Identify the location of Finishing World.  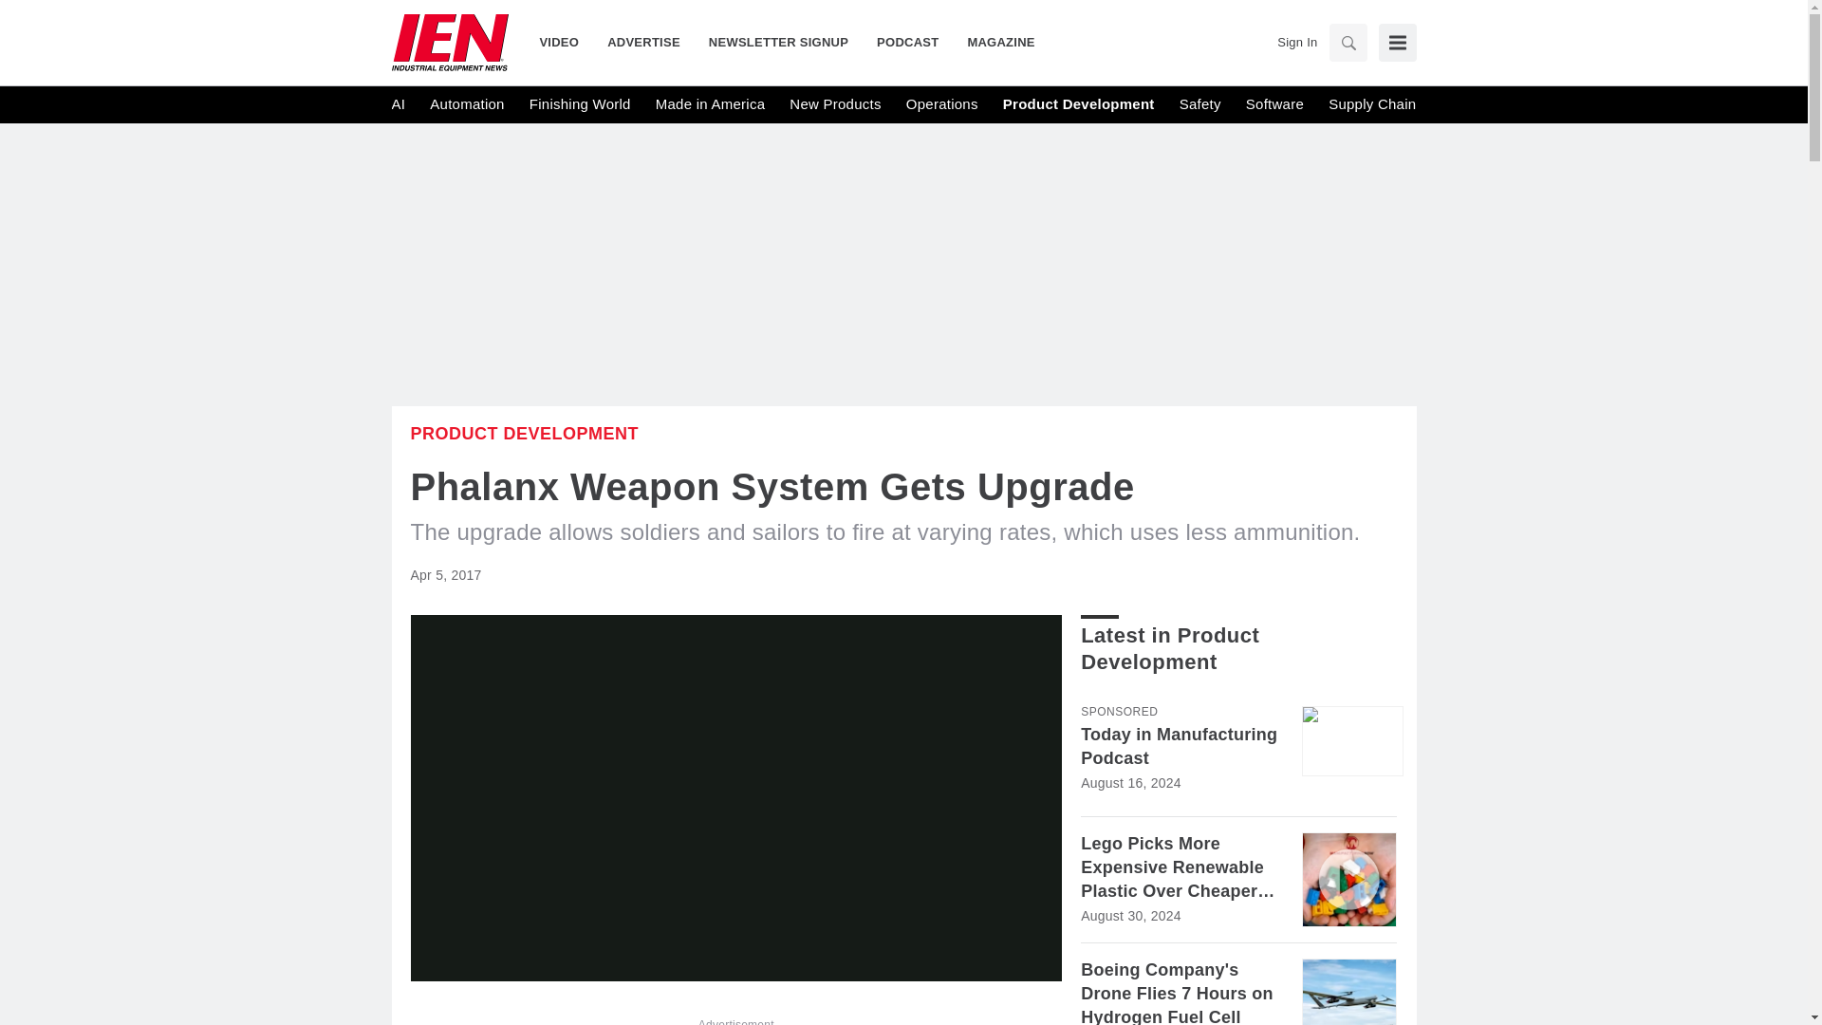
(580, 104).